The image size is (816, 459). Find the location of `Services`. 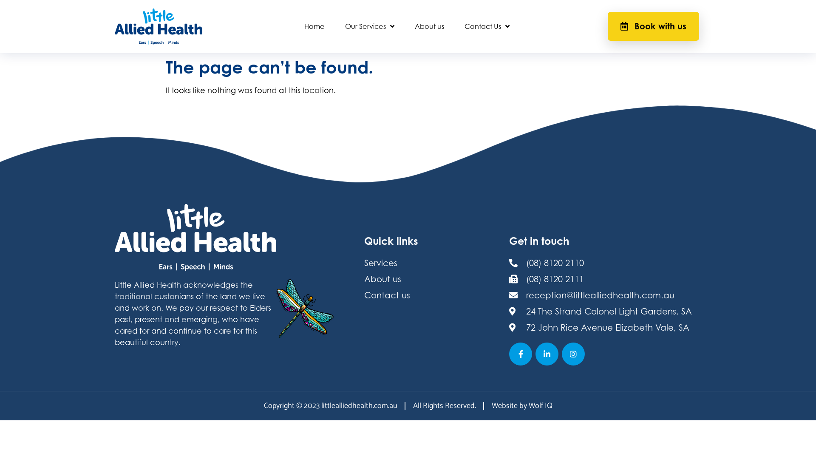

Services is located at coordinates (433, 263).